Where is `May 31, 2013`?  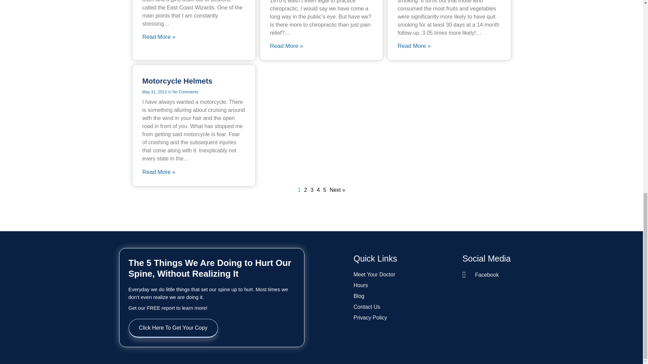 May 31, 2013 is located at coordinates (155, 92).